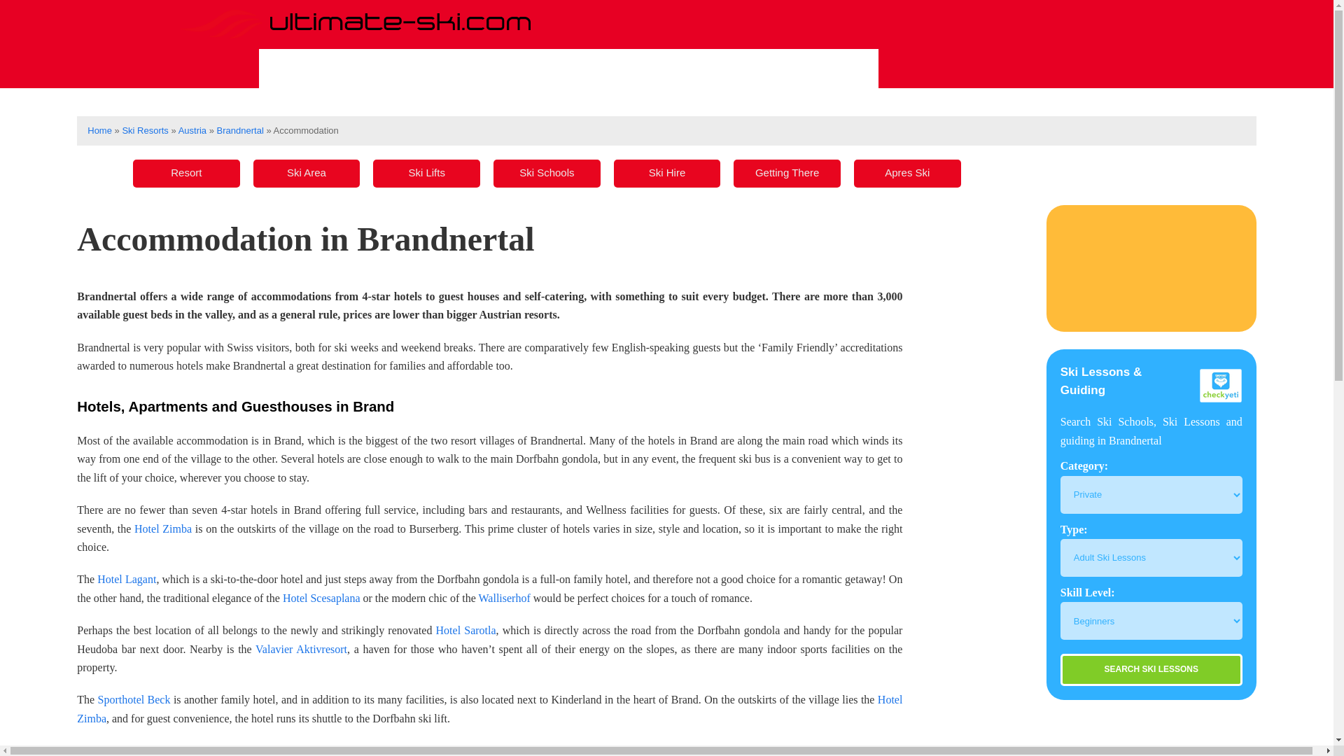 The width and height of the screenshot is (1344, 756). Describe the element at coordinates (801, 69) in the screenshot. I see `Accommodation` at that location.